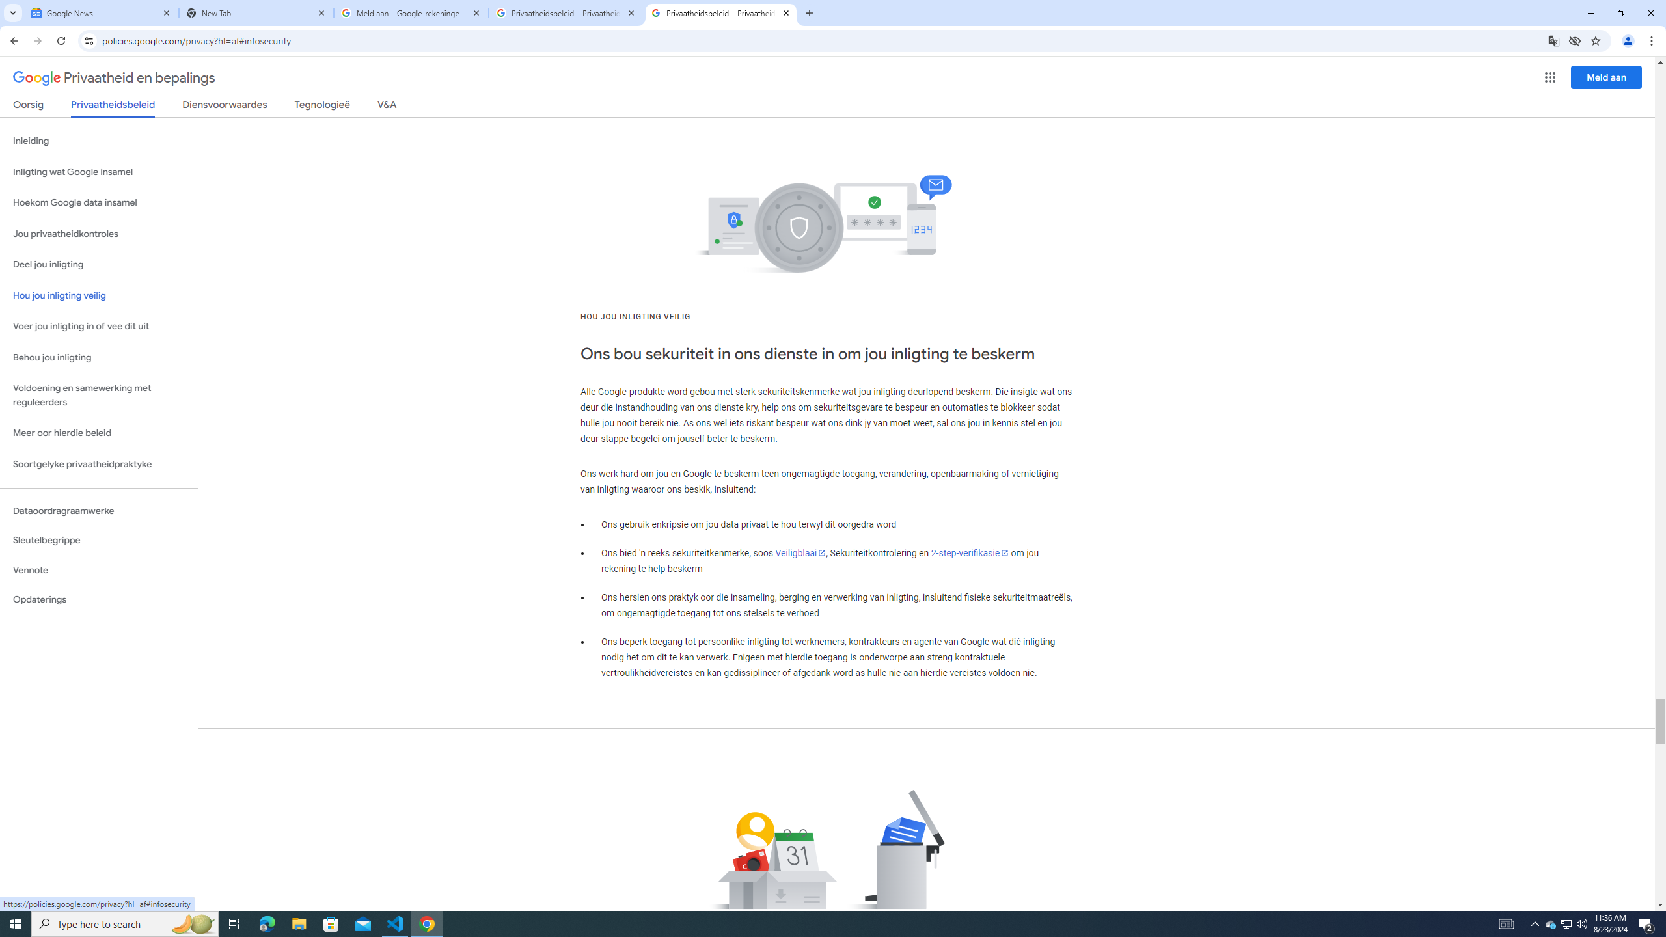  Describe the element at coordinates (1550, 77) in the screenshot. I see `Google-programme` at that location.